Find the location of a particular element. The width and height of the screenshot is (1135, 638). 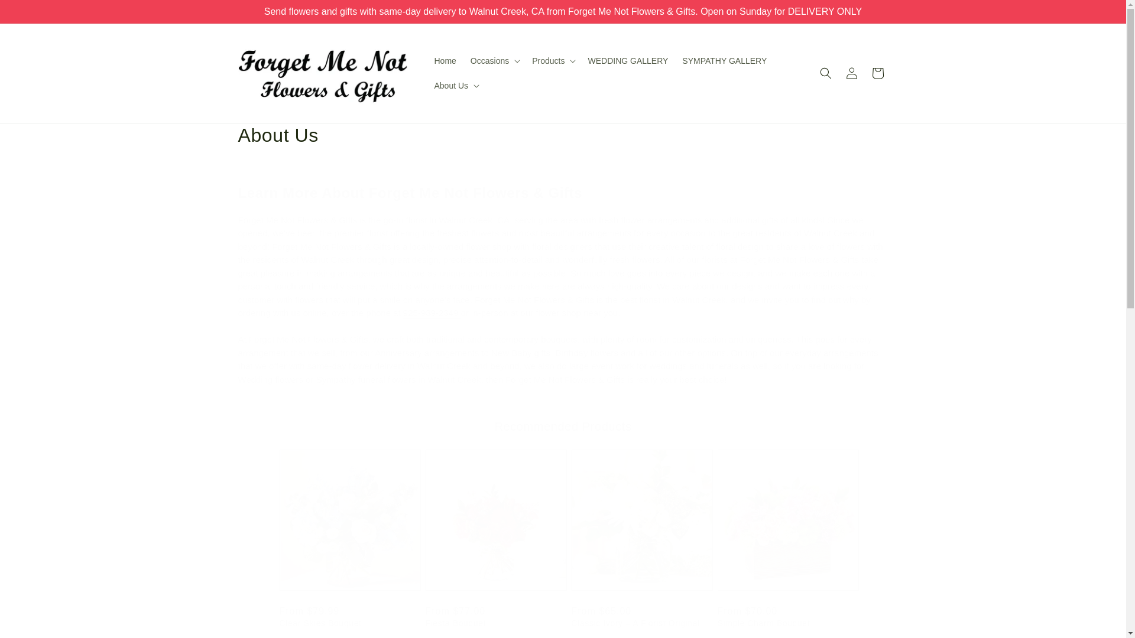

Home is located at coordinates (445, 61).